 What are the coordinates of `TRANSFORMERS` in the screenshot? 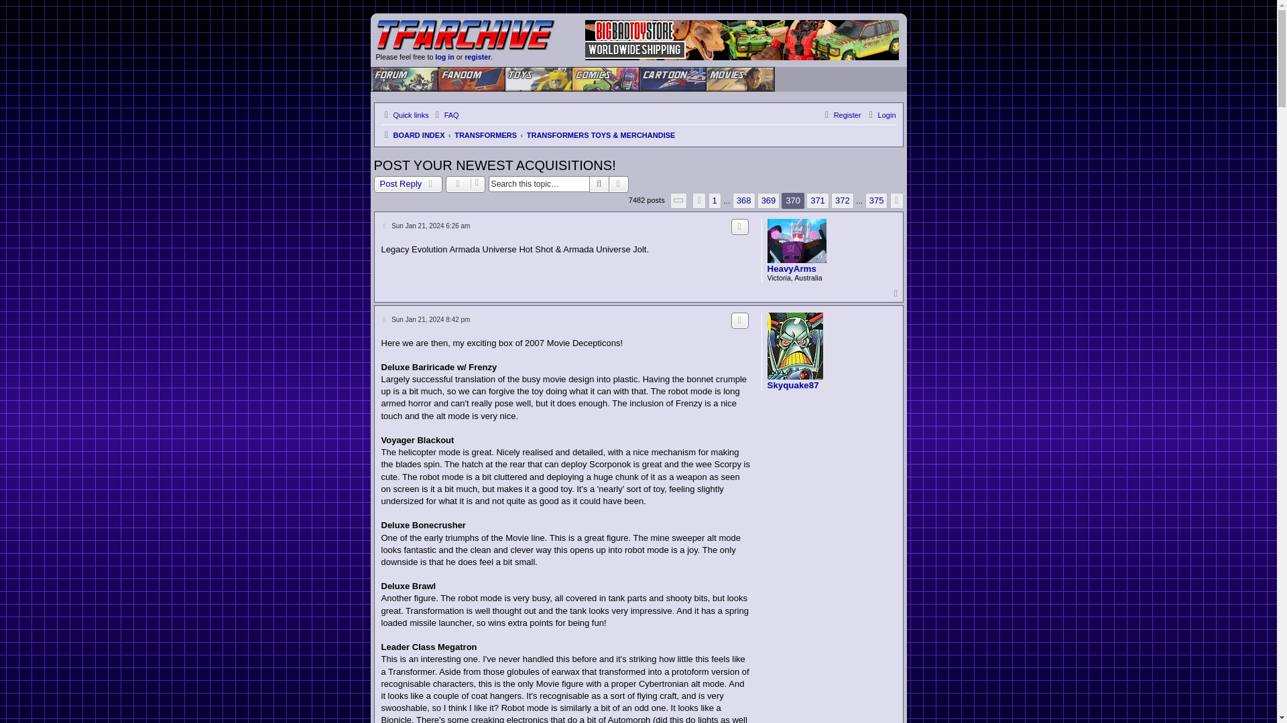 It's located at (485, 135).